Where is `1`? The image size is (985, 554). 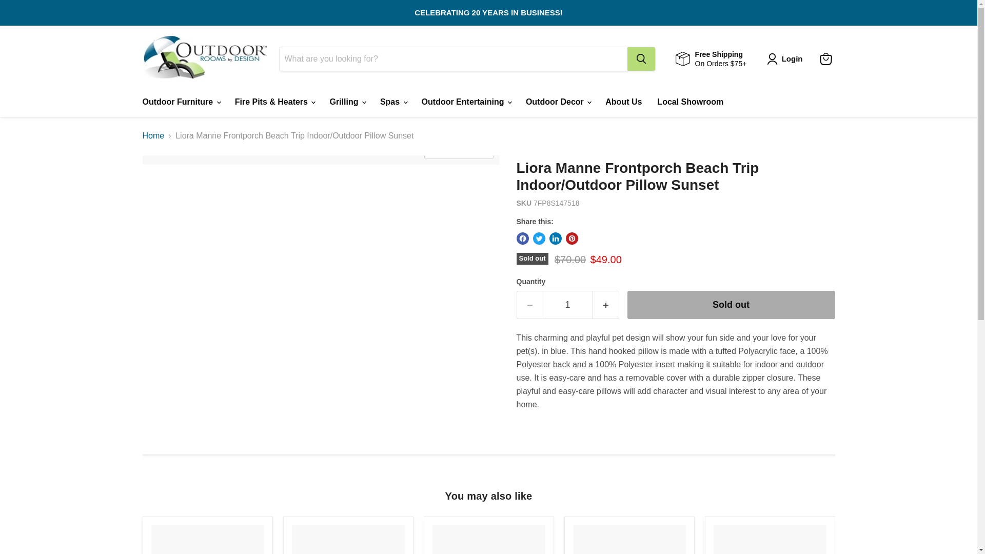
1 is located at coordinates (567, 305).